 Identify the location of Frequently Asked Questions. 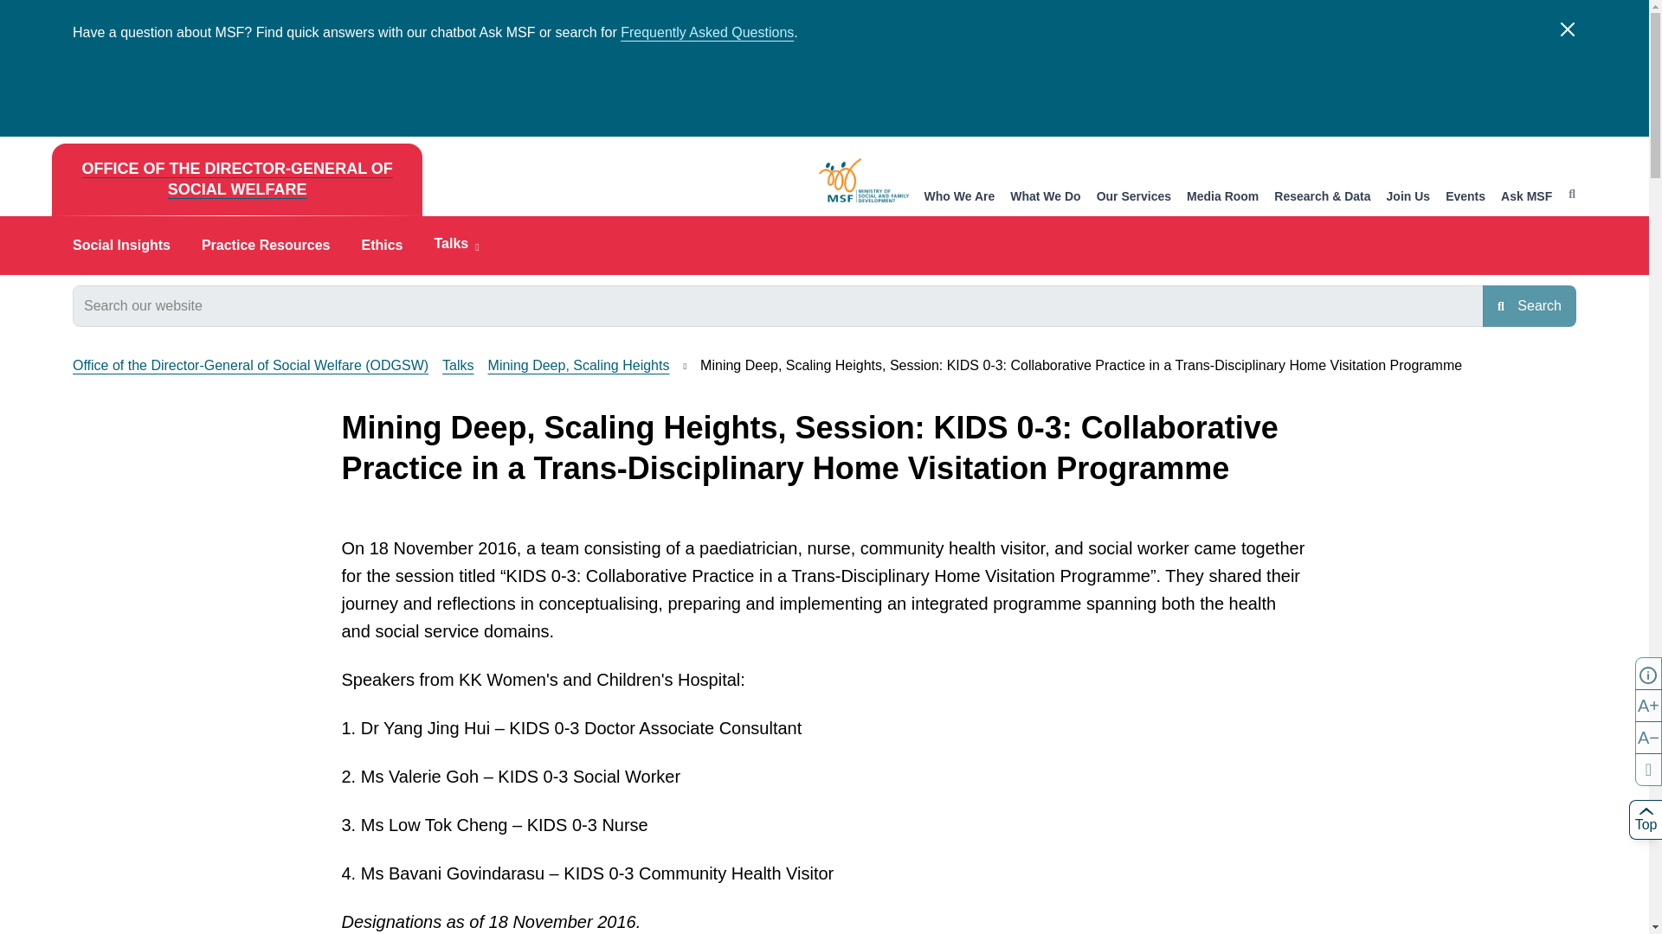
(706, 33).